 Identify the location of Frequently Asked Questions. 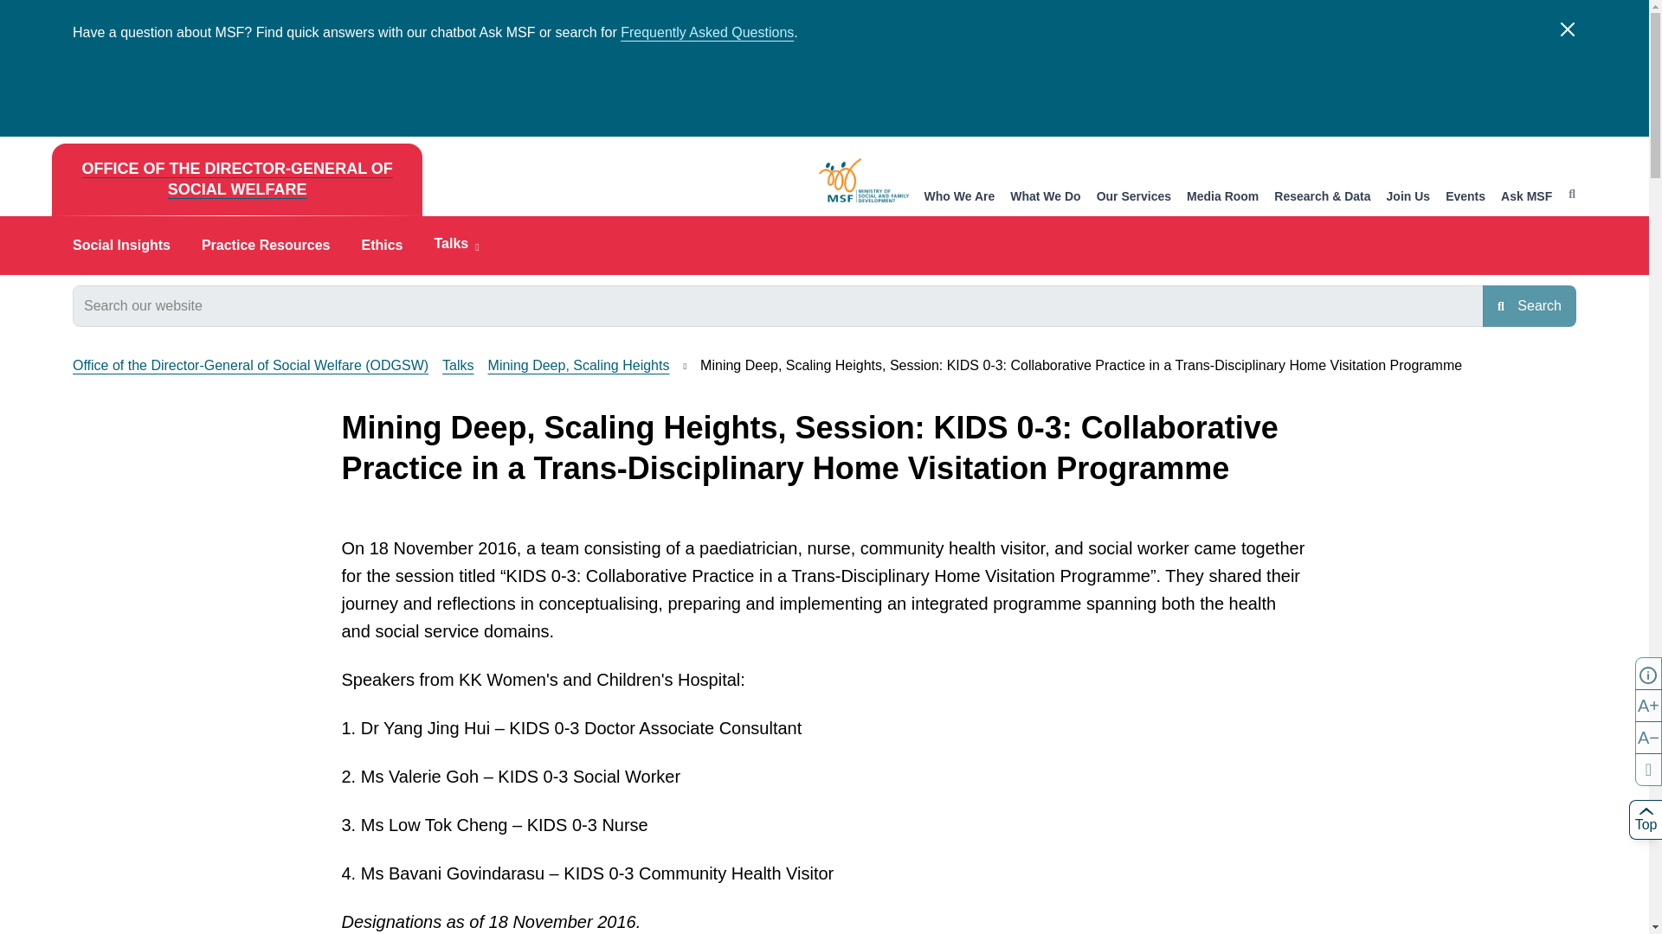
(706, 33).